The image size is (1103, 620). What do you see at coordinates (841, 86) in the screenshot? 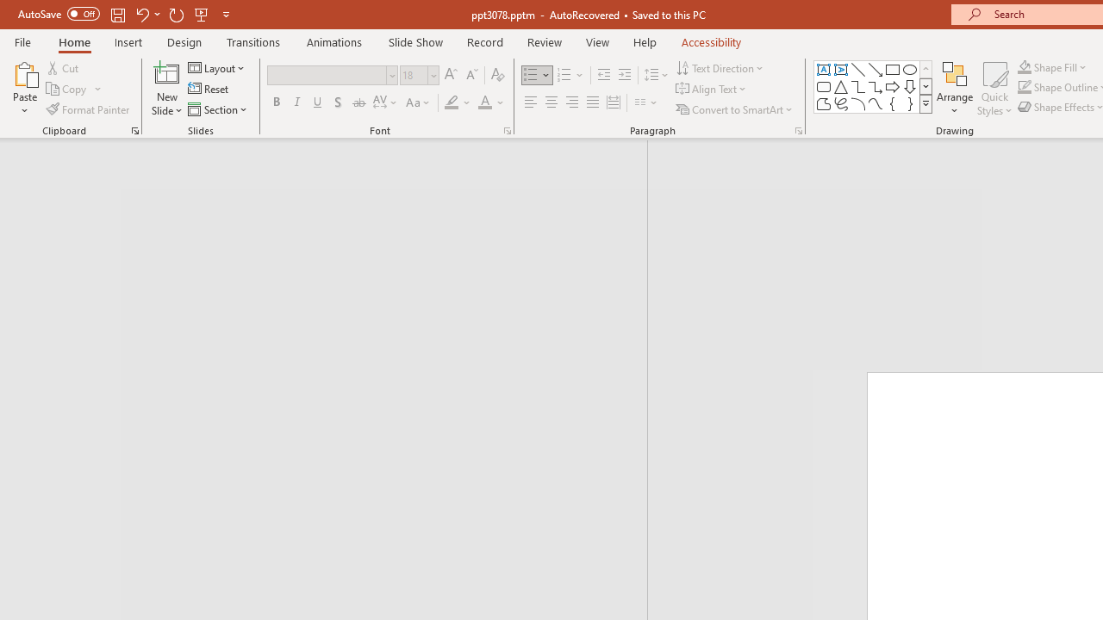
I see `Isosceles Triangle` at bounding box center [841, 86].